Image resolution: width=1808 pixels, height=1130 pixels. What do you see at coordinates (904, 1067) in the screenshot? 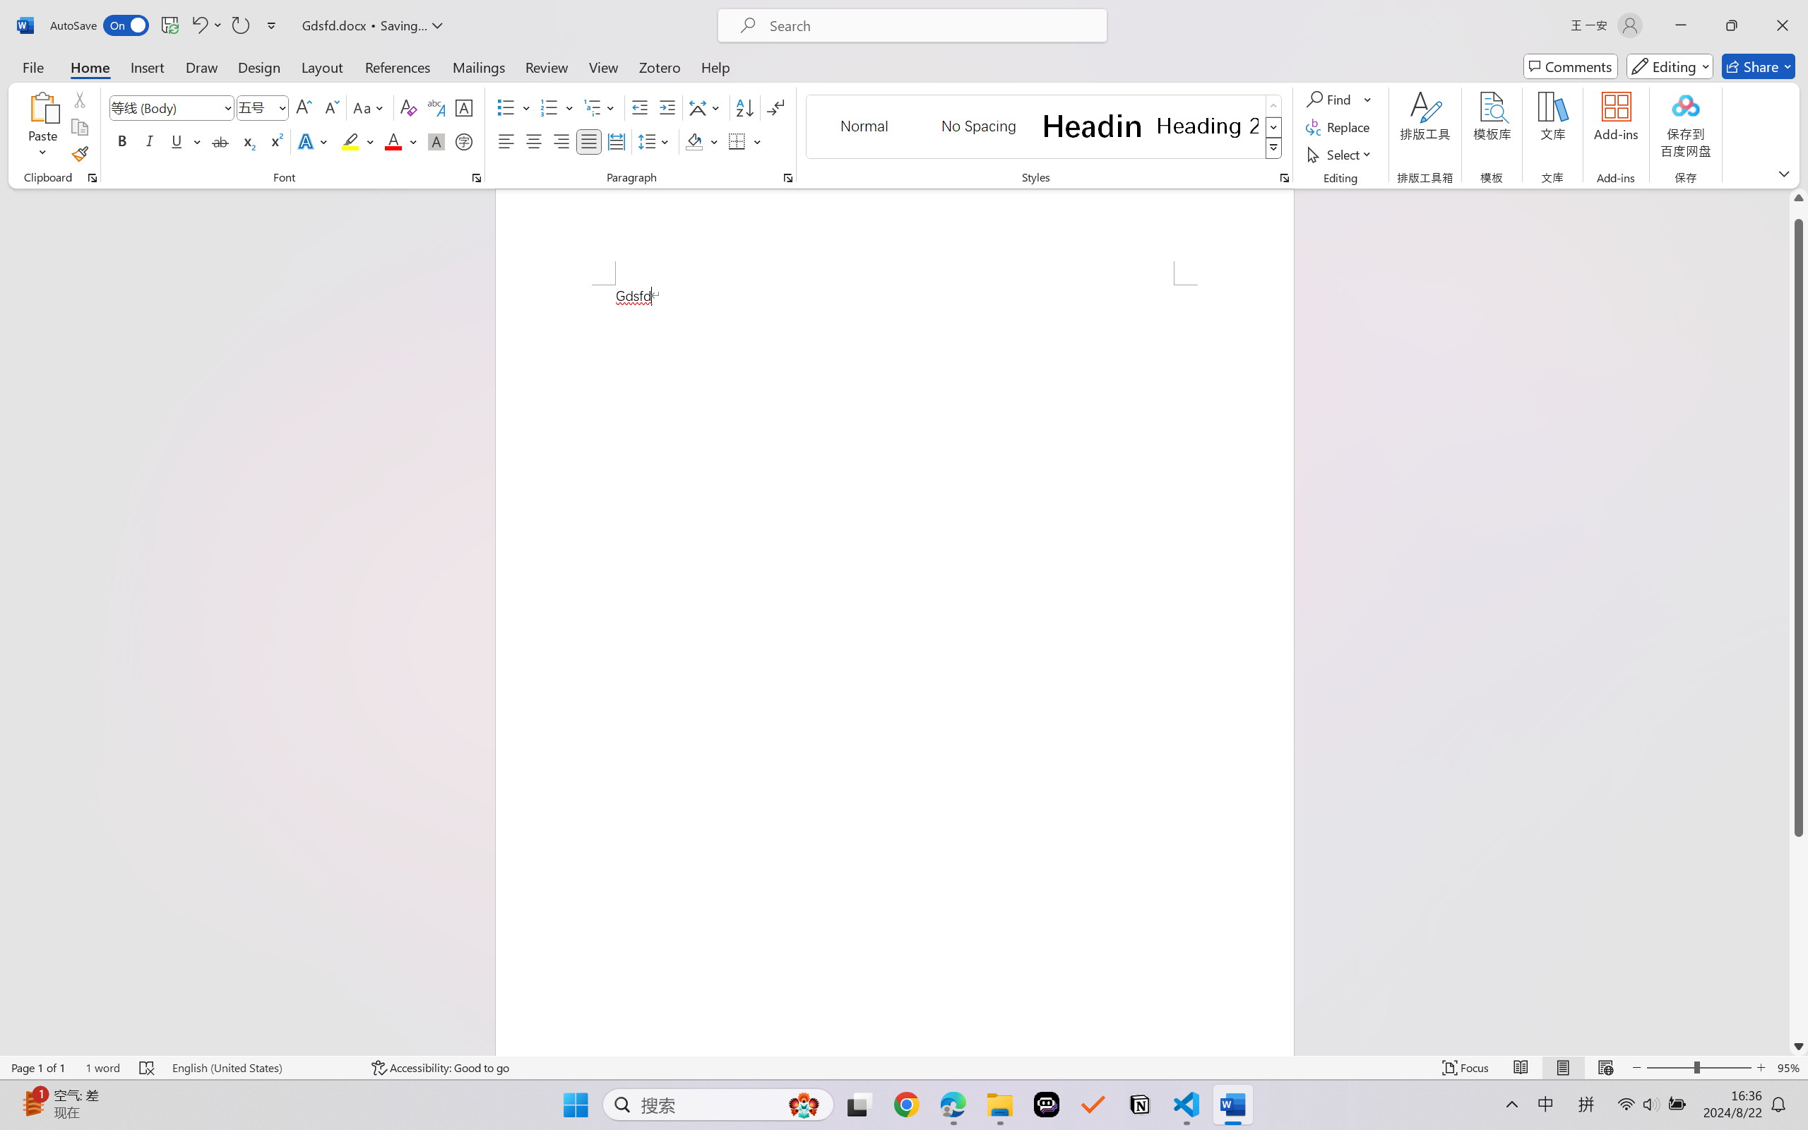
I see `Class: MsoCommandBar` at bounding box center [904, 1067].